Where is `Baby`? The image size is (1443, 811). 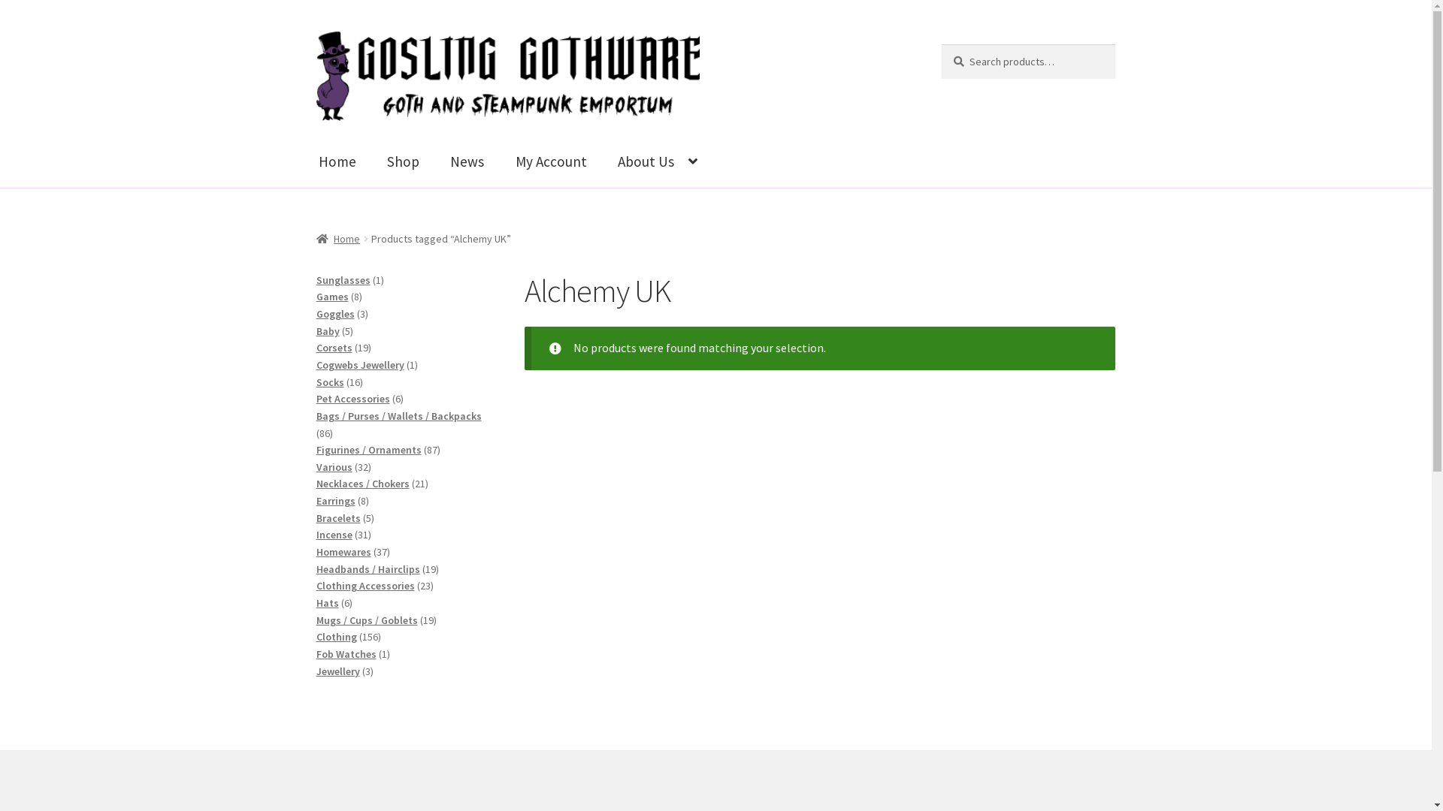
Baby is located at coordinates (328, 331).